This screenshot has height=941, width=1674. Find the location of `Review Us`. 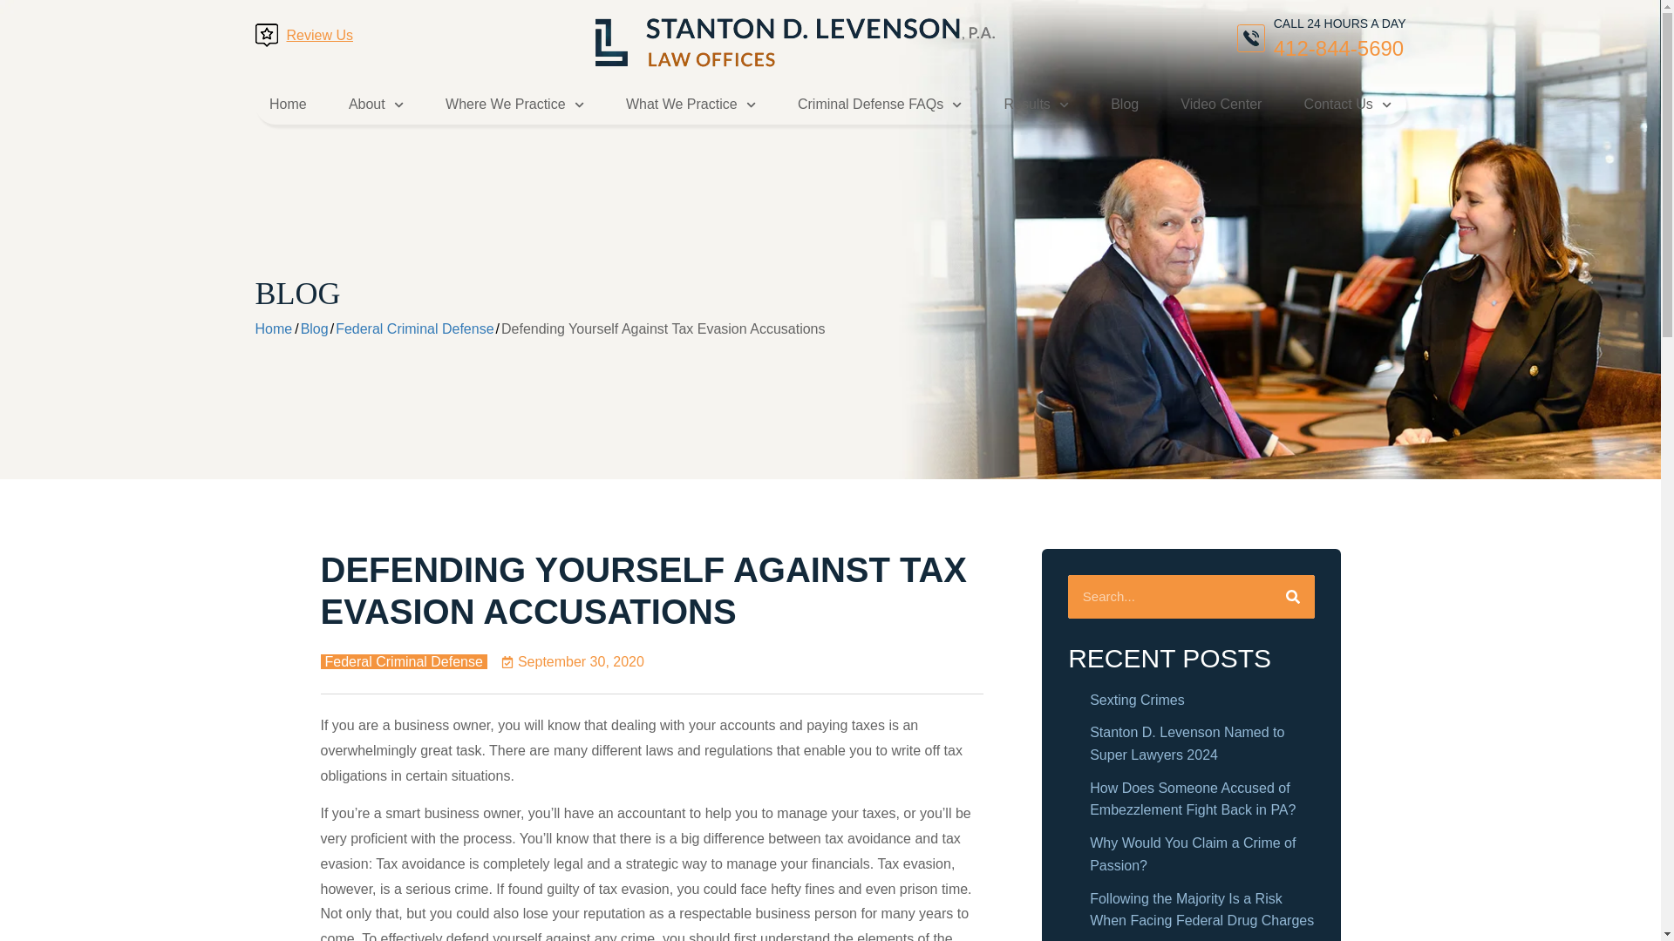

Review Us is located at coordinates (319, 35).